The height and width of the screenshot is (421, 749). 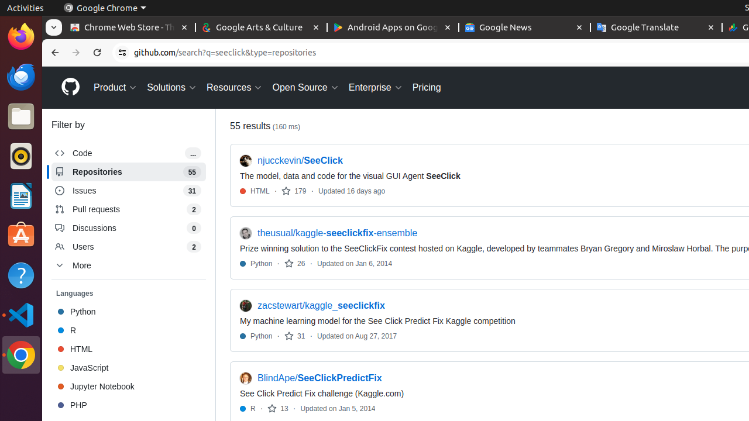 I want to click on Visual Studio Code, so click(x=21, y=315).